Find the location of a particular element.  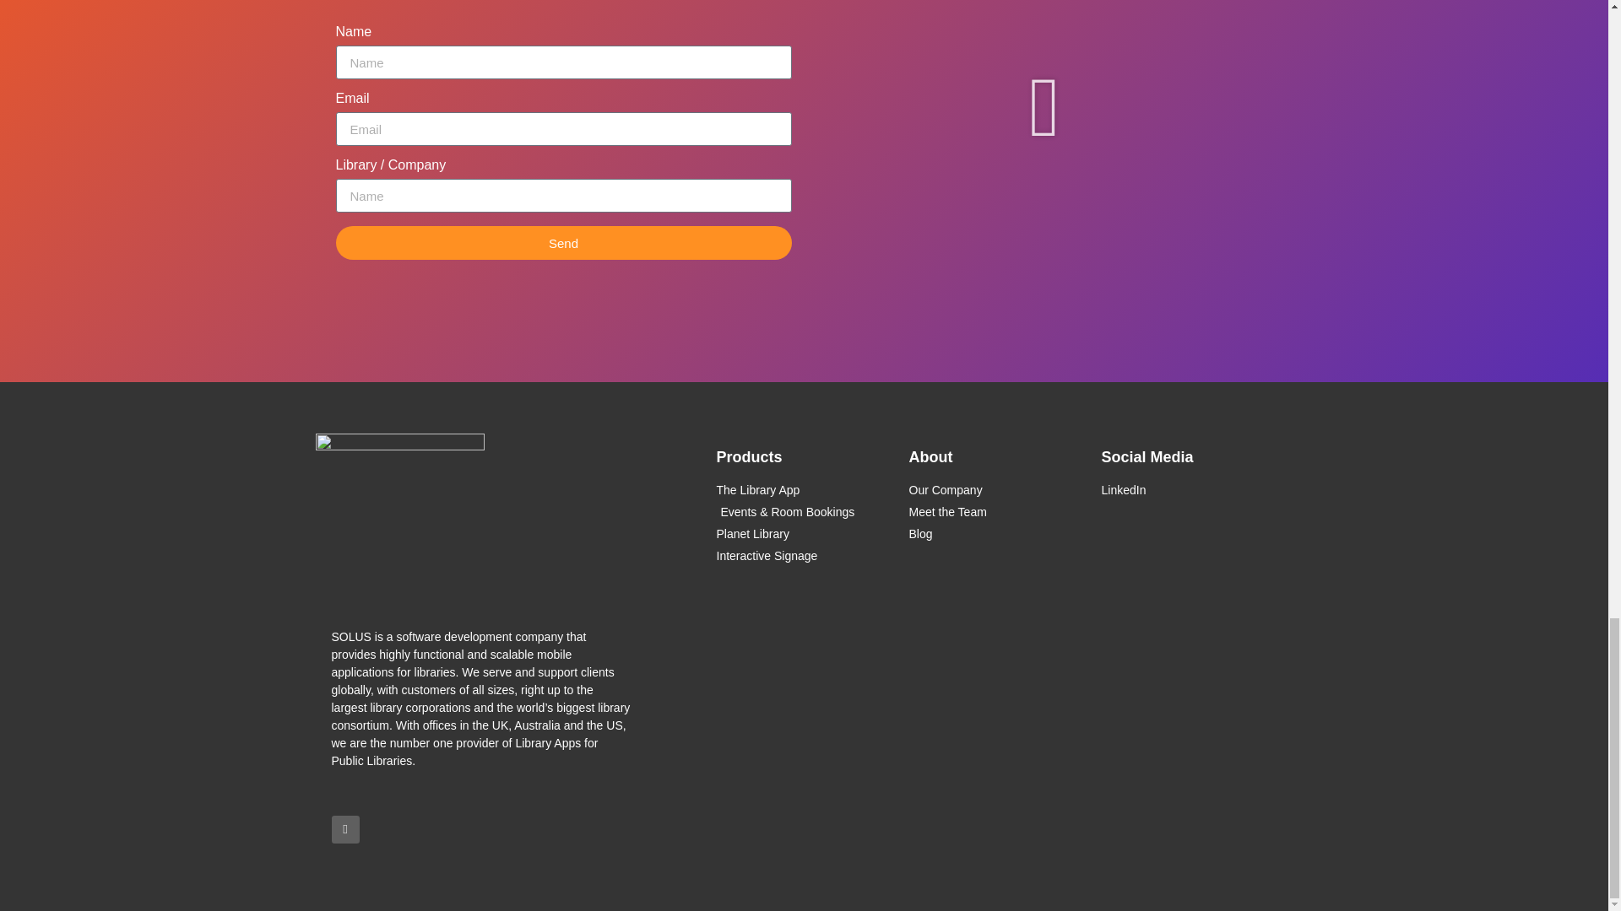

Send is located at coordinates (564, 242).